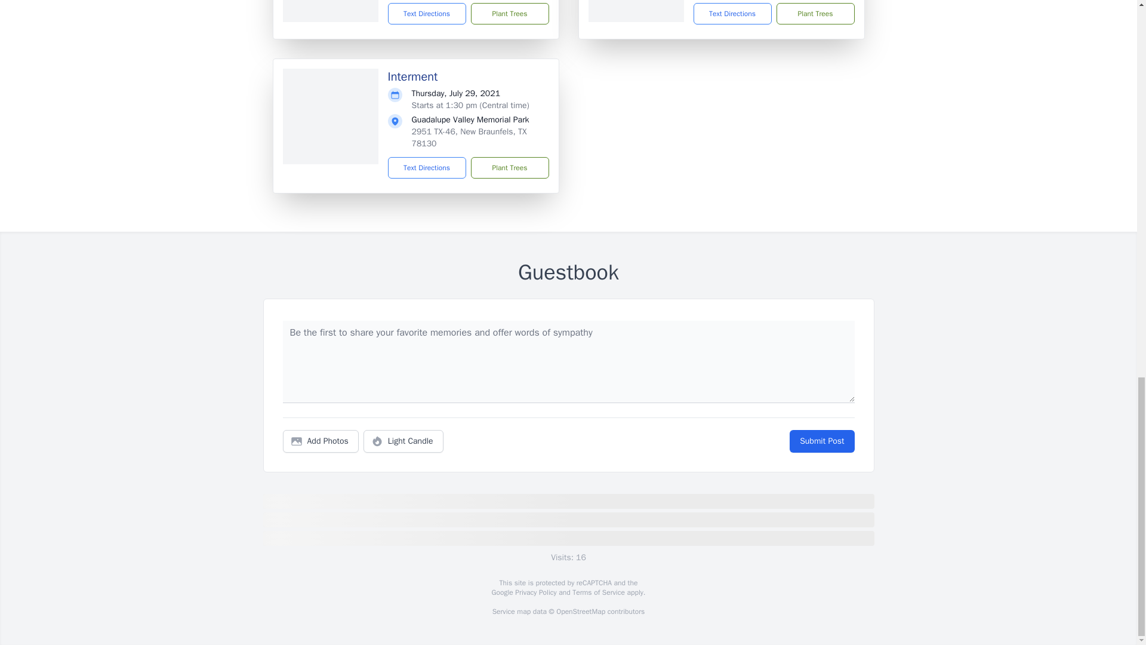  Describe the element at coordinates (321, 441) in the screenshot. I see `Add Photos` at that location.